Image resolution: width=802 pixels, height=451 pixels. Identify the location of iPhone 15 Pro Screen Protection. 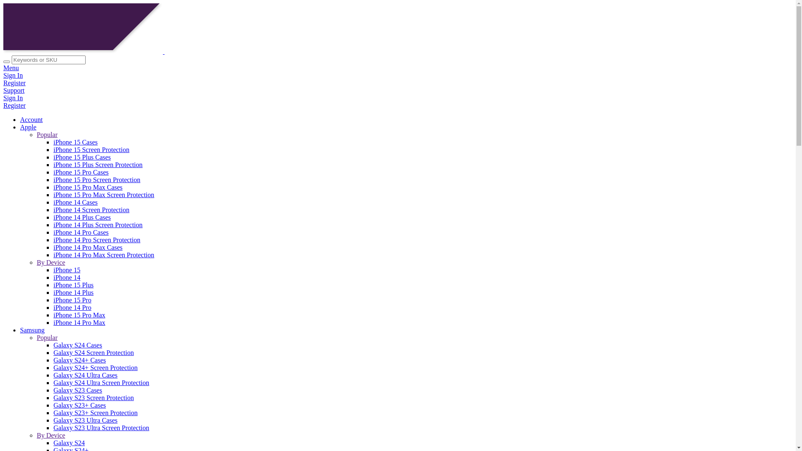
(97, 180).